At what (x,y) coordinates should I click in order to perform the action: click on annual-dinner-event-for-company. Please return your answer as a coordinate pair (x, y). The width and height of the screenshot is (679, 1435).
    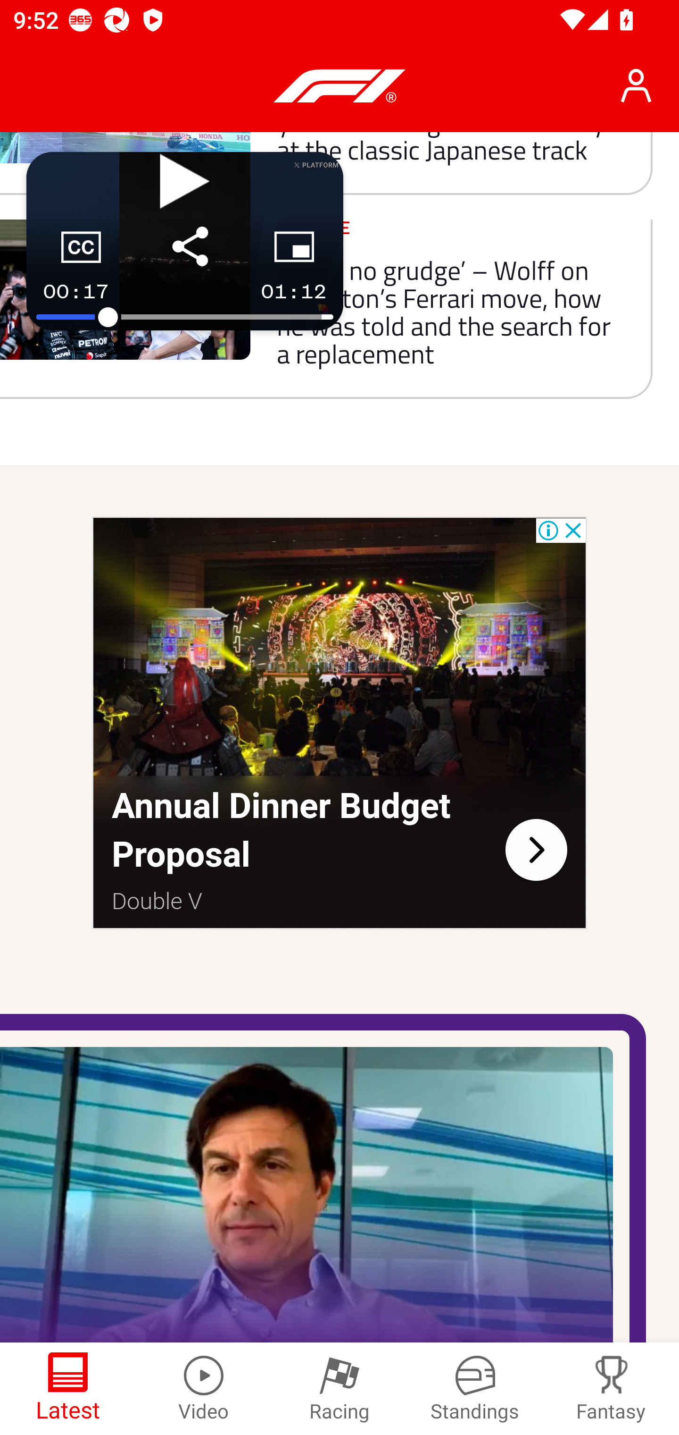
    Looking at the image, I should click on (339, 649).